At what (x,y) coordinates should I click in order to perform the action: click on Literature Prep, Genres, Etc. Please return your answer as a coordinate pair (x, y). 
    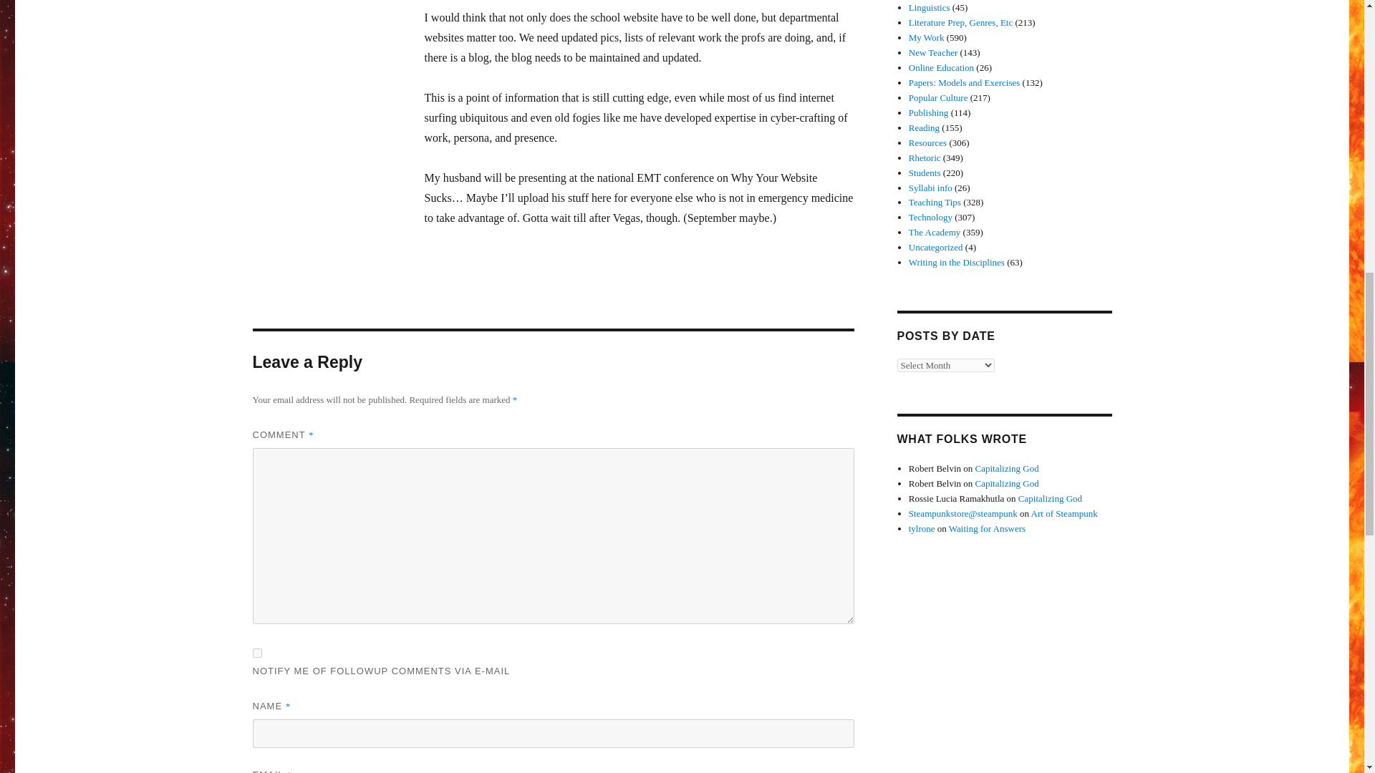
    Looking at the image, I should click on (960, 21).